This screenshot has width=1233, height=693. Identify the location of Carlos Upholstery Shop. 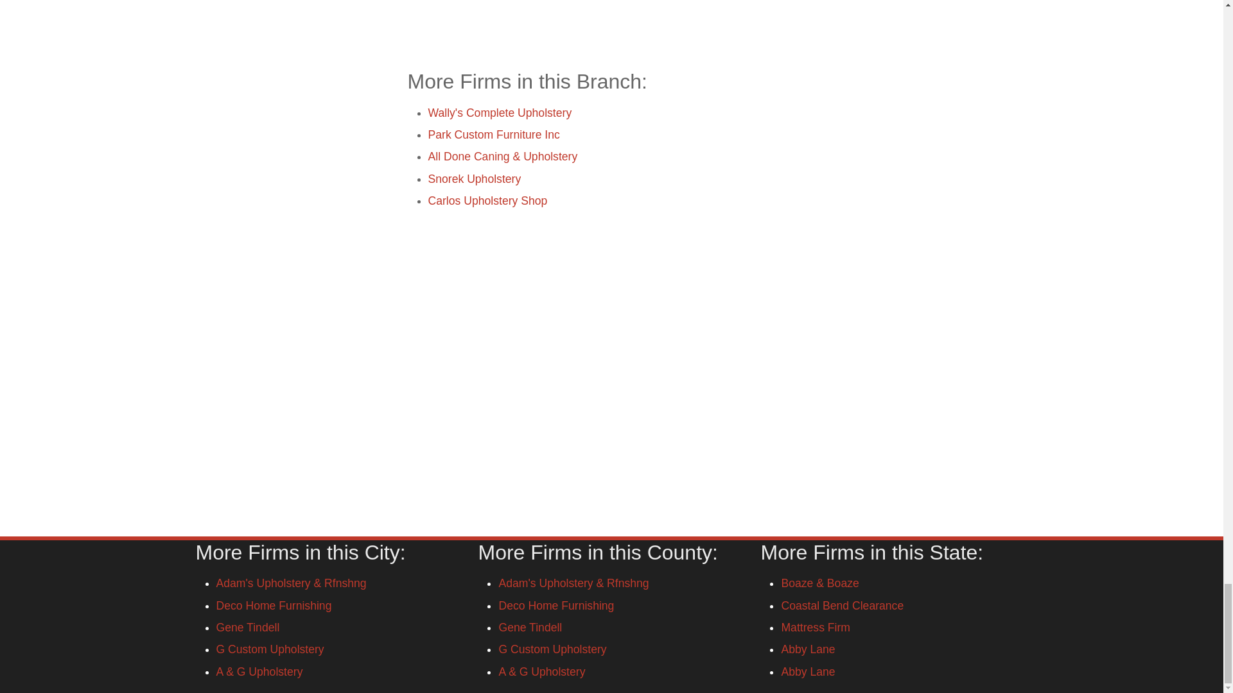
(487, 200).